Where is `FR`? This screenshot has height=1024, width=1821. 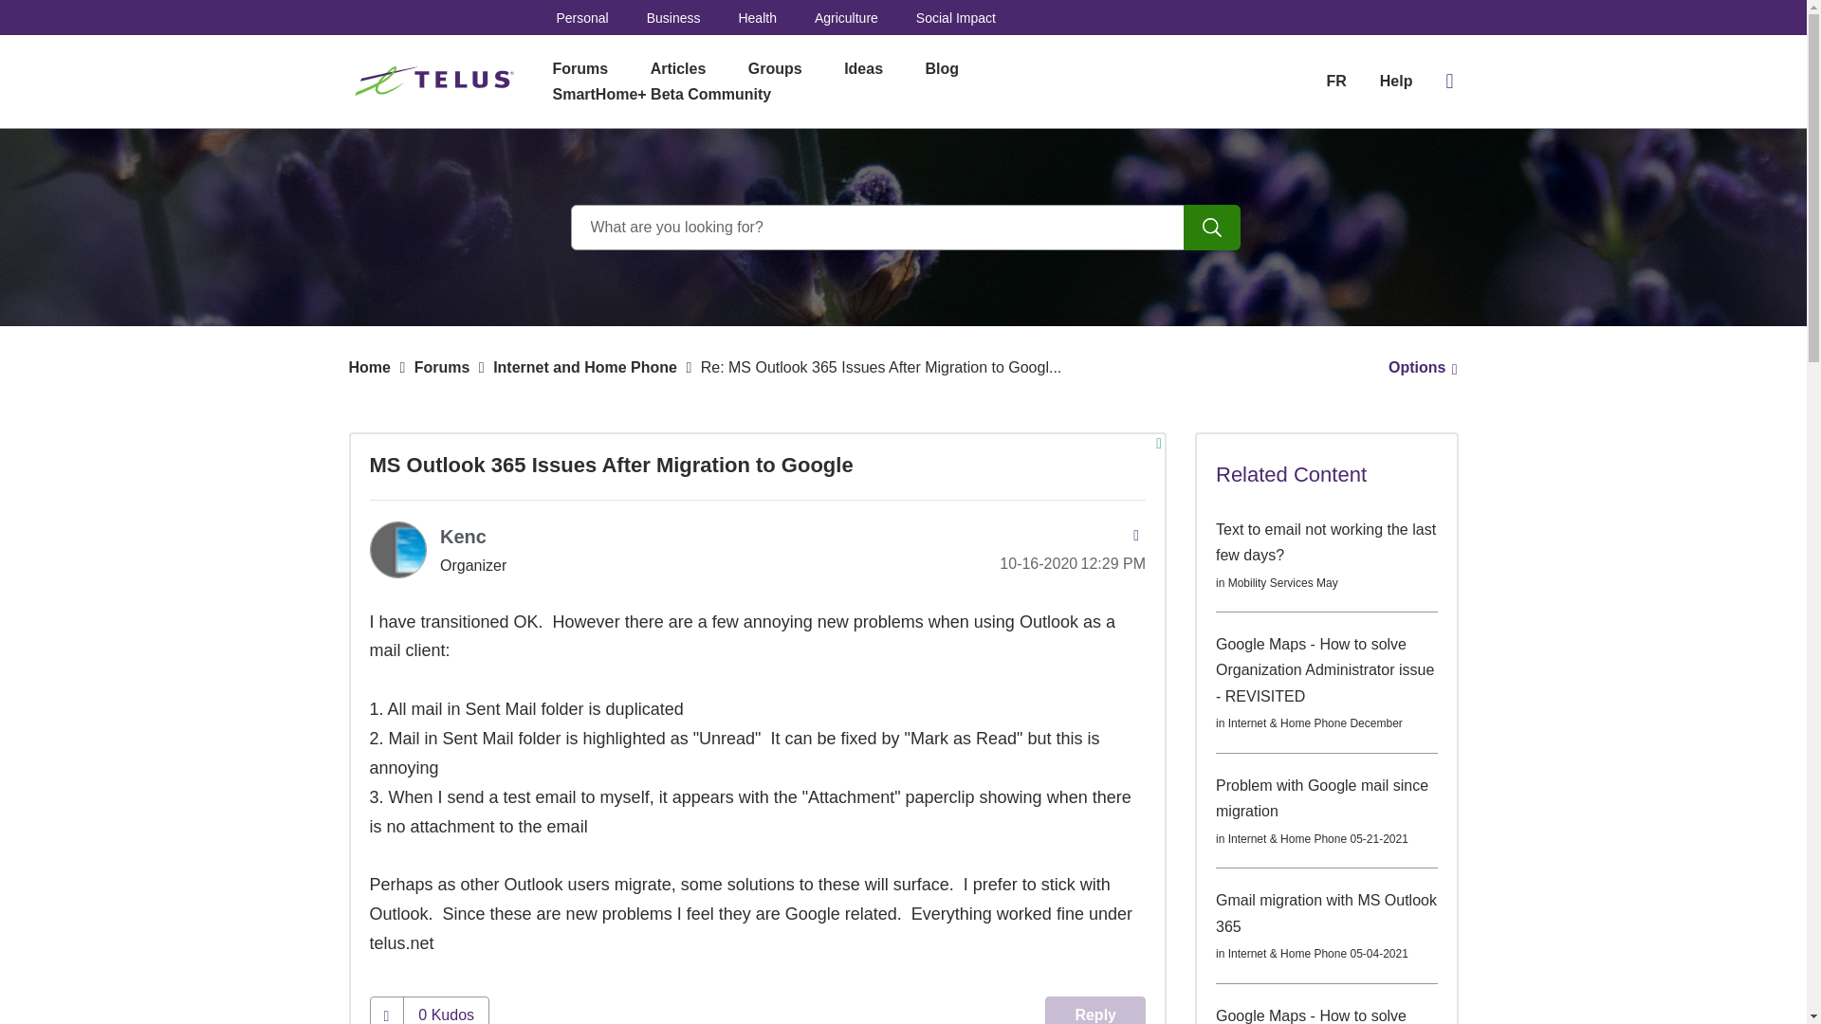
FR is located at coordinates (1335, 80).